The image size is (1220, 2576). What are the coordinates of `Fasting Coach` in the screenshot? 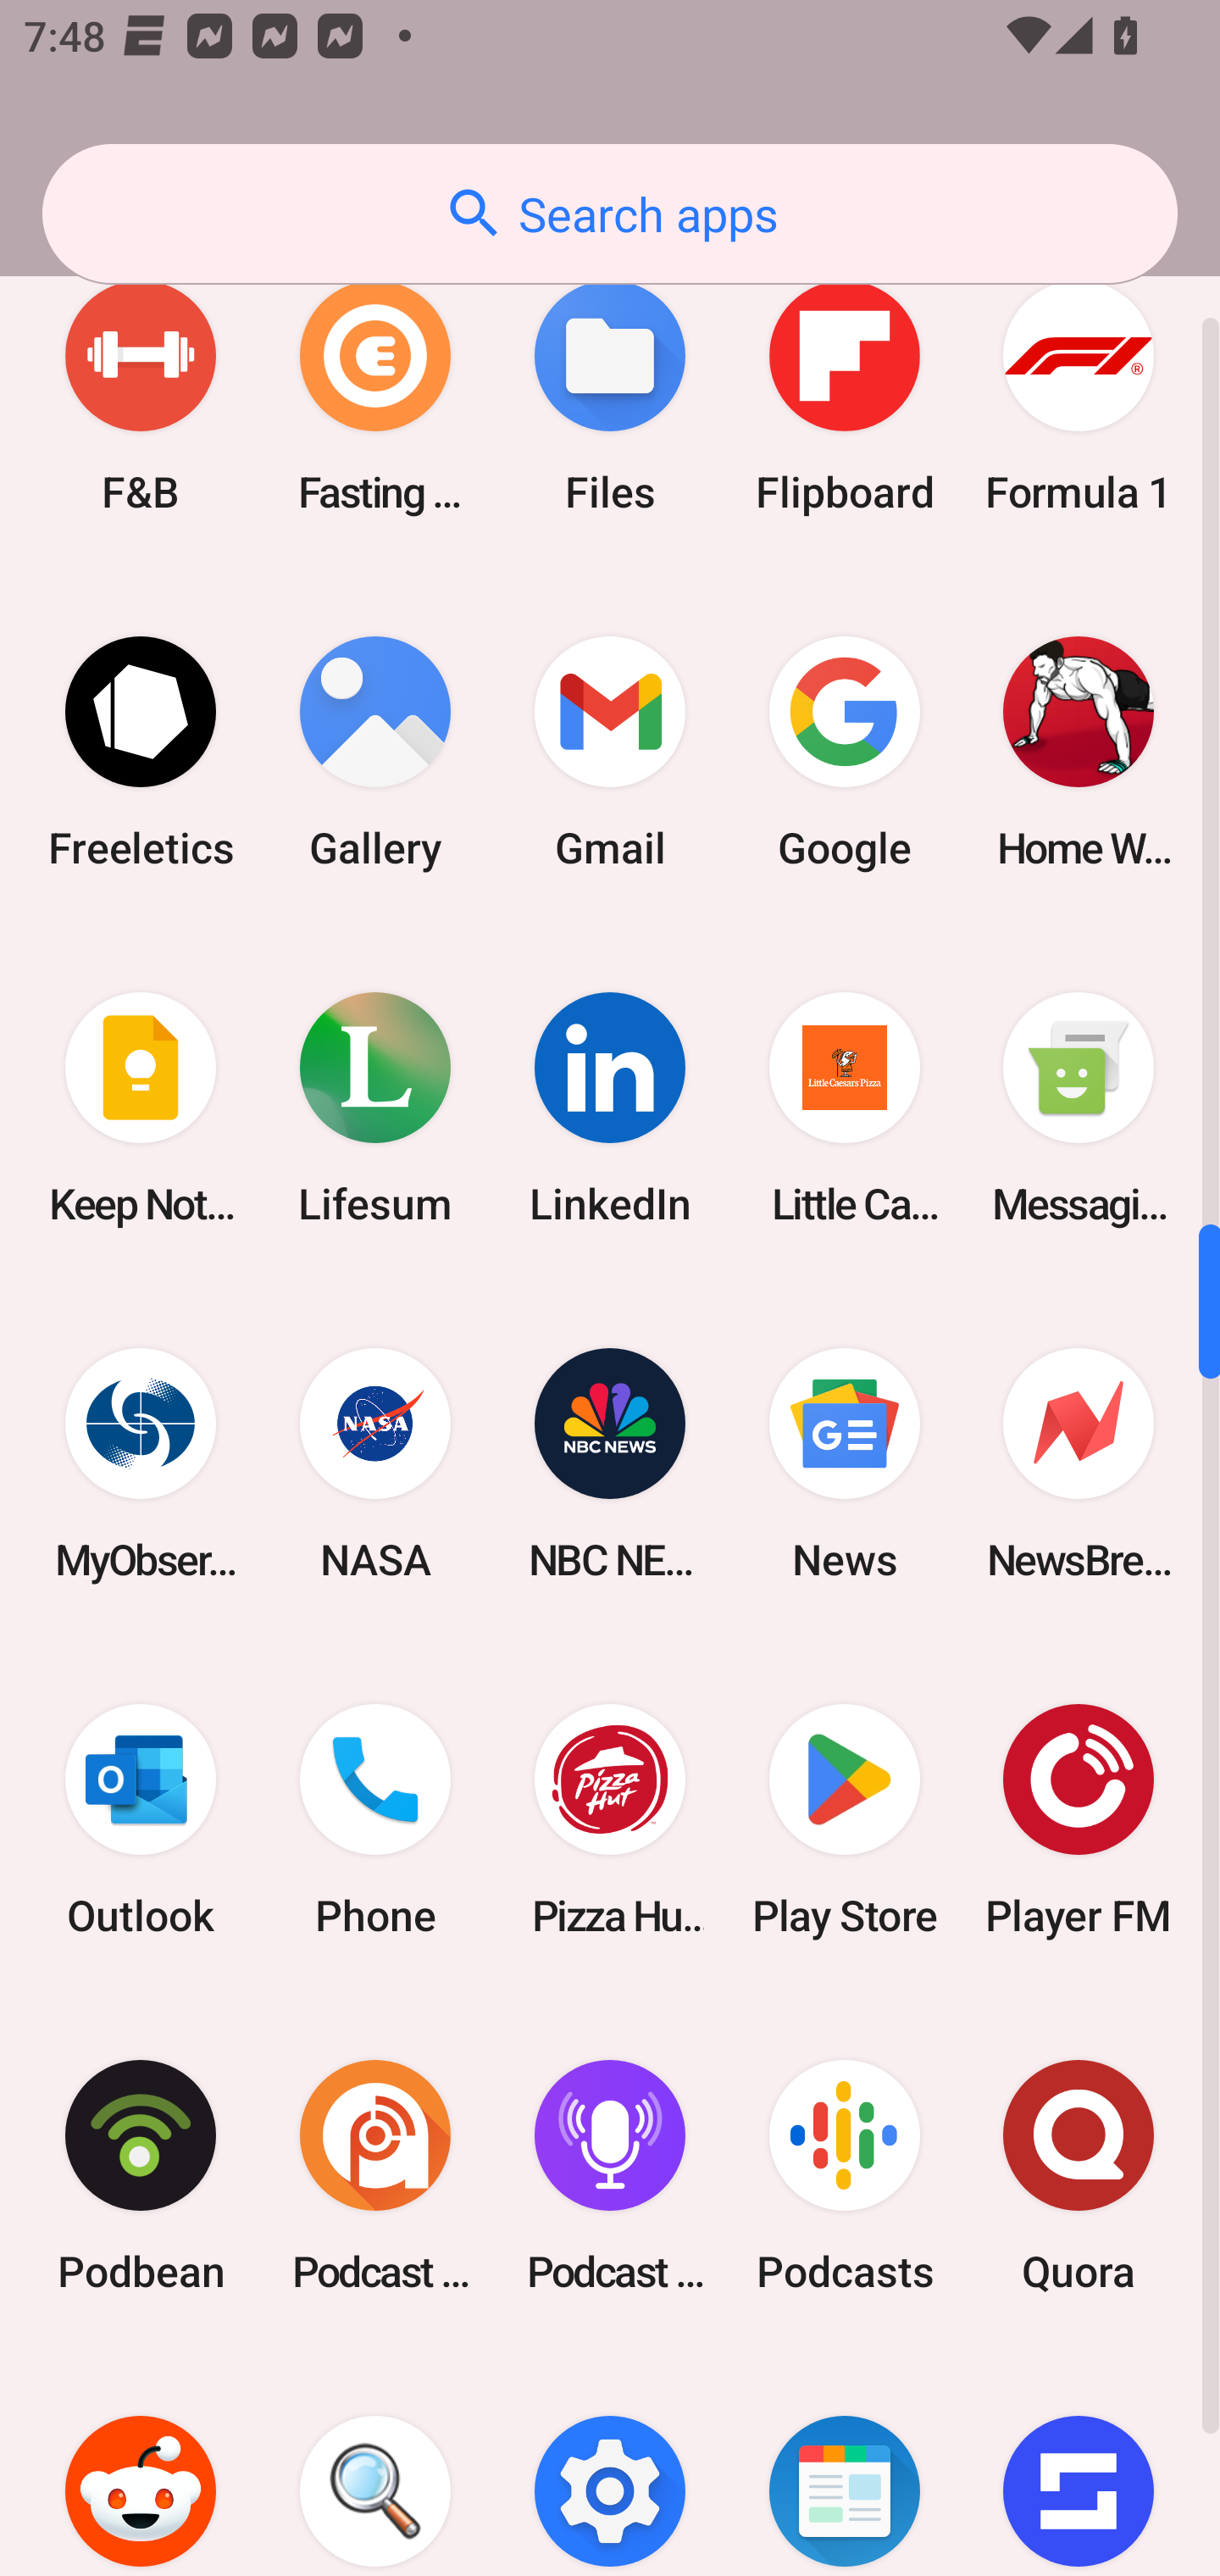 It's located at (375, 397).